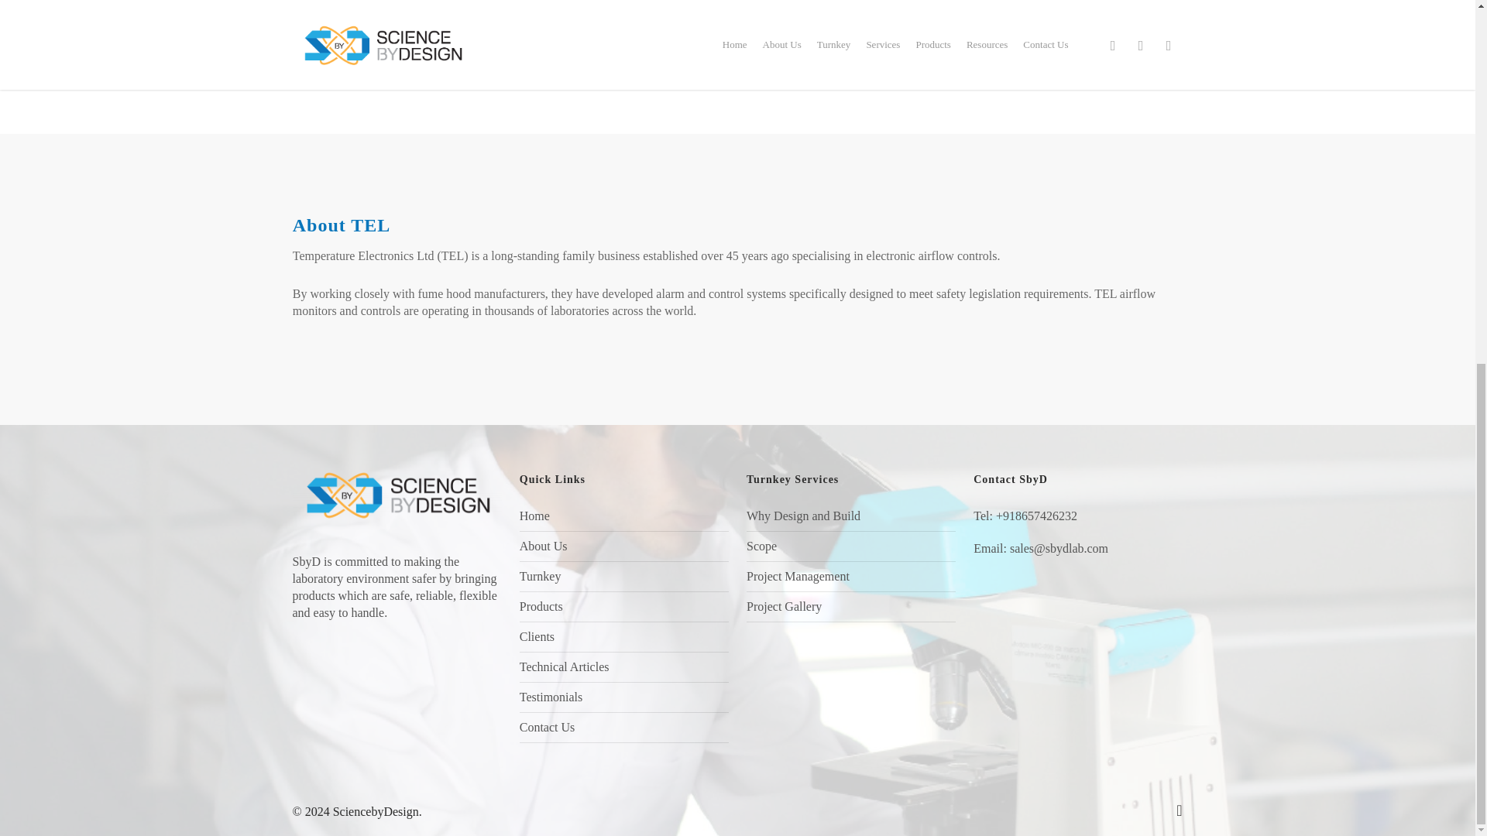  What do you see at coordinates (623, 607) in the screenshot?
I see `Products` at bounding box center [623, 607].